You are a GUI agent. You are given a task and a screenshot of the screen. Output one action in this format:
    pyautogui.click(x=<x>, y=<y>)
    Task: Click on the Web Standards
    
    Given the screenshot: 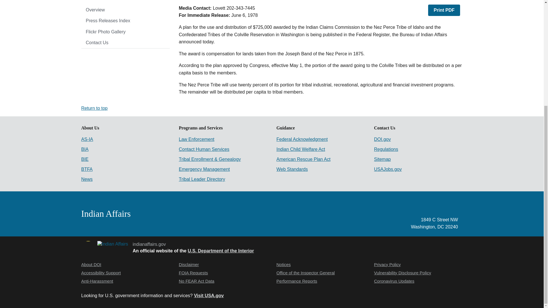 What is the action you would take?
    pyautogui.click(x=292, y=169)
    